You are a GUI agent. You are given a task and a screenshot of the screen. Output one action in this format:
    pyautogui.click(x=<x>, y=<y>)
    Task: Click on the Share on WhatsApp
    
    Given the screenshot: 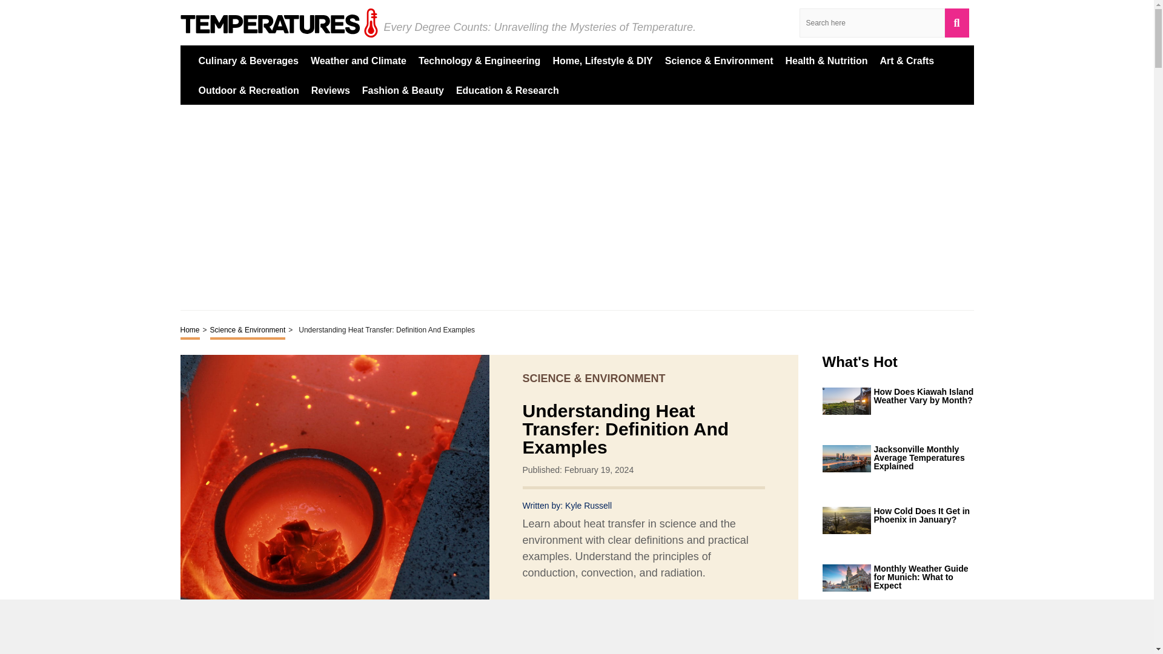 What is the action you would take?
    pyautogui.click(x=629, y=619)
    